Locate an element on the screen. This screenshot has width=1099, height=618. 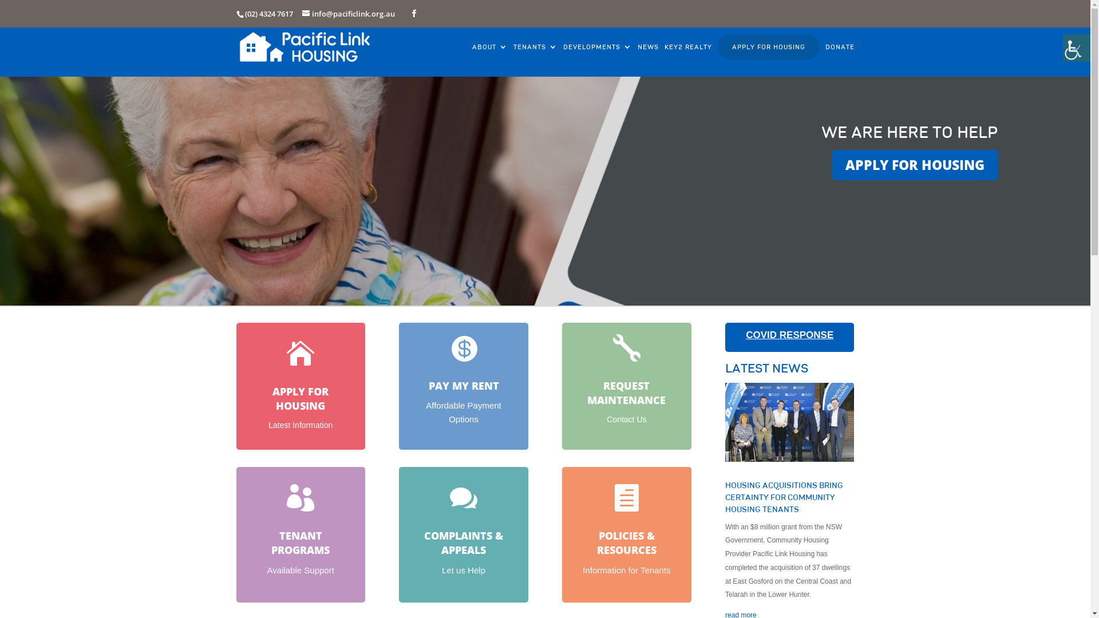
Contact Us is located at coordinates (626, 419).